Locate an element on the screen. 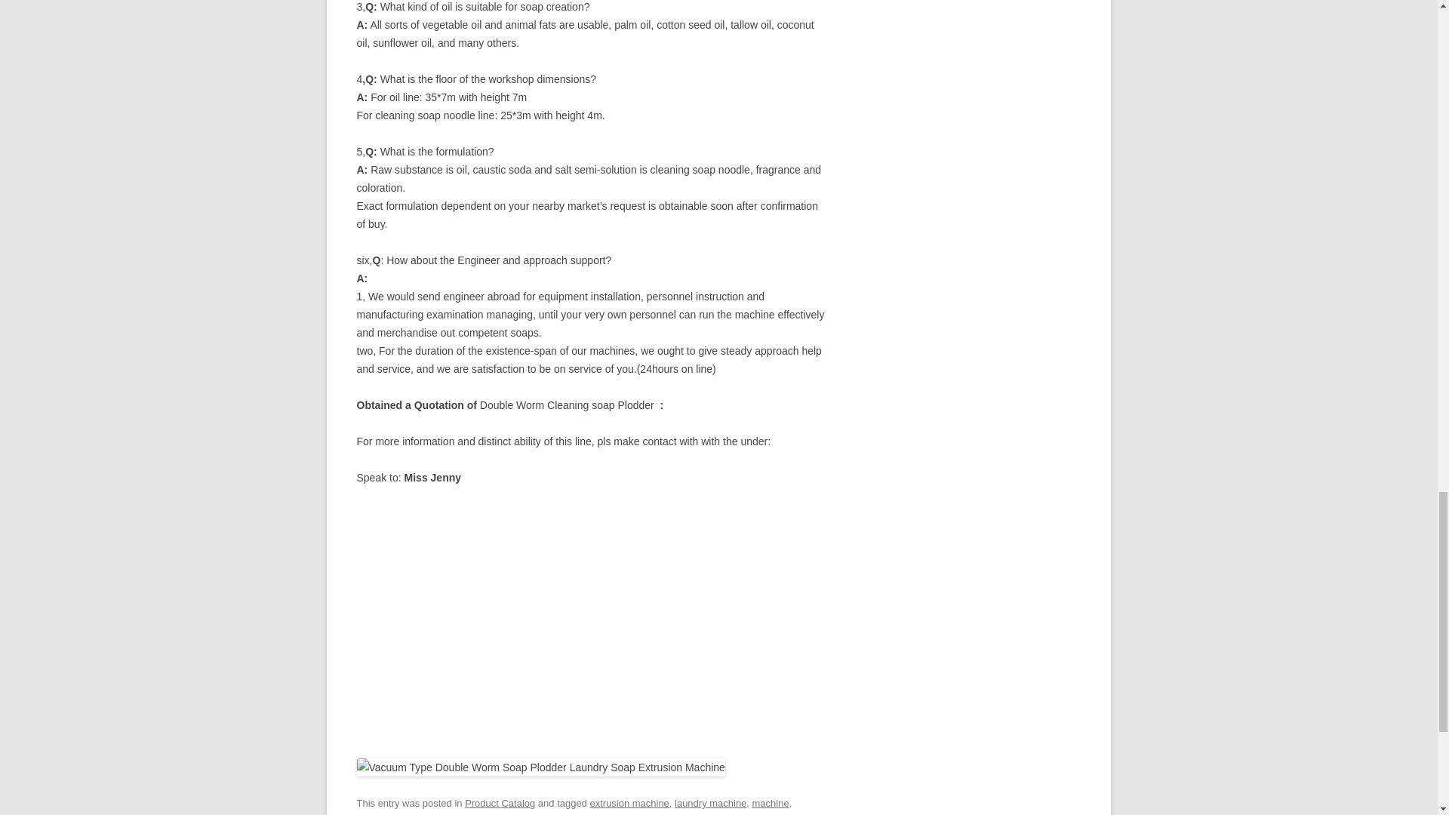 The height and width of the screenshot is (815, 1449). machine is located at coordinates (771, 803).